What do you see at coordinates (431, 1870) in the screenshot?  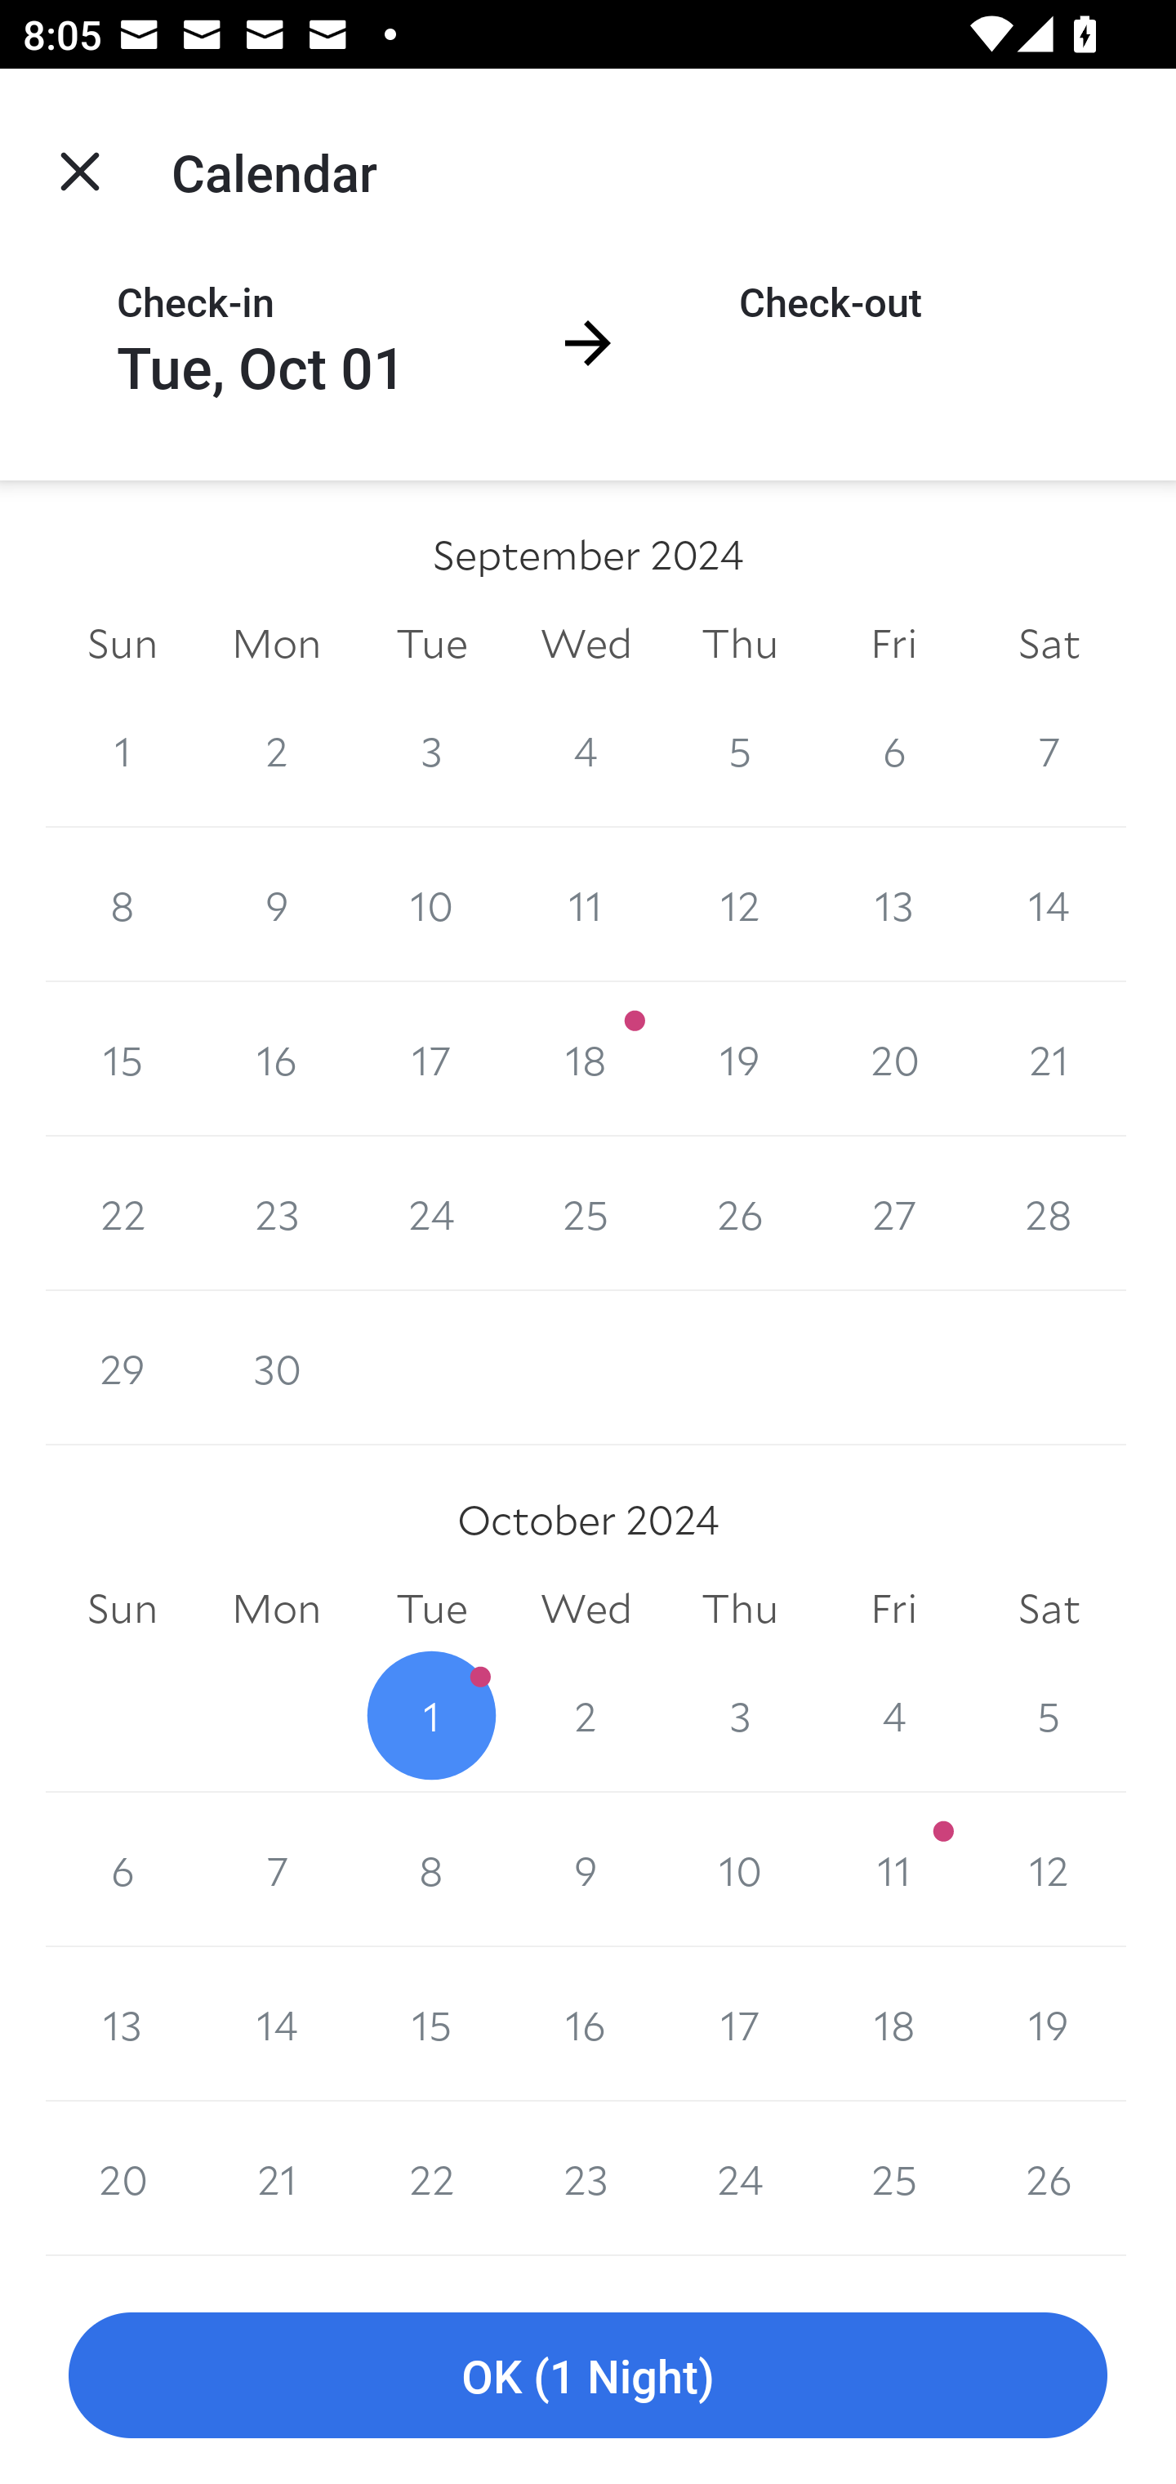 I see `8 8 October 2024` at bounding box center [431, 1870].